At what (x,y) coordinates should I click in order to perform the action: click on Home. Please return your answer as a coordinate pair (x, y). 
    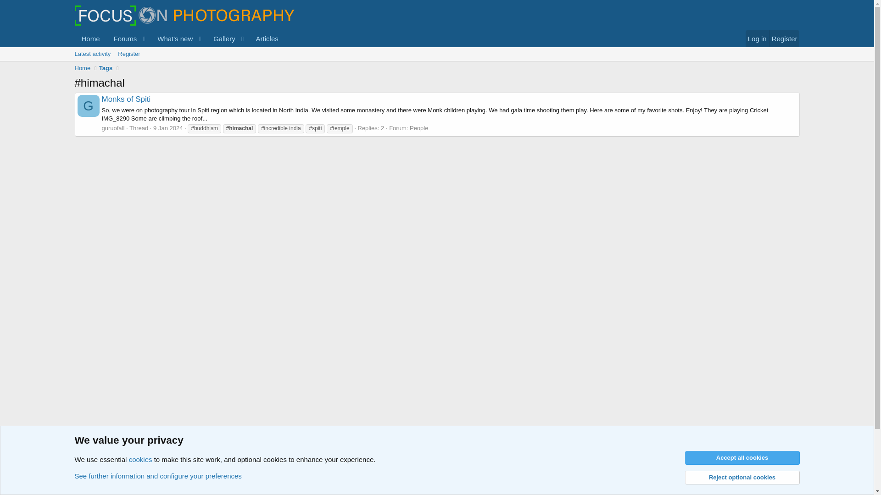
    Looking at the image, I should click on (90, 38).